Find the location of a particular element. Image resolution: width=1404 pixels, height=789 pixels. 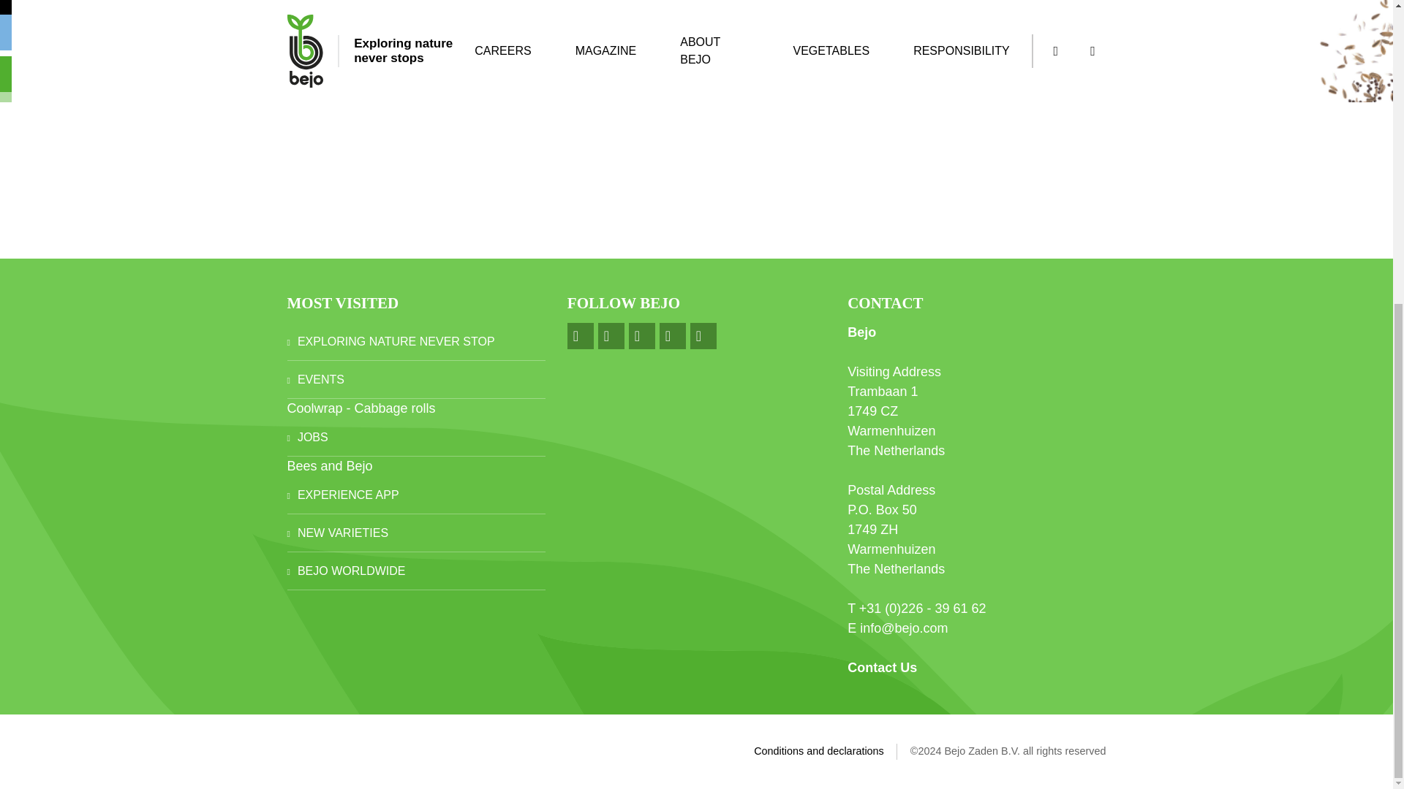

BEJO WORLDWIDE is located at coordinates (415, 571).